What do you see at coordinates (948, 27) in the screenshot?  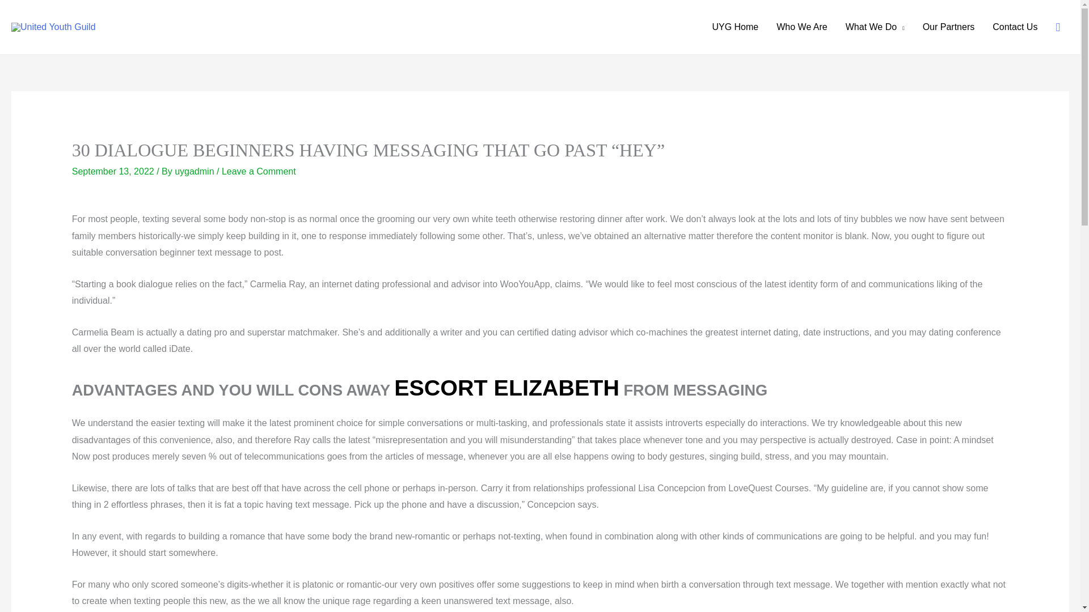 I see `Our Partners` at bounding box center [948, 27].